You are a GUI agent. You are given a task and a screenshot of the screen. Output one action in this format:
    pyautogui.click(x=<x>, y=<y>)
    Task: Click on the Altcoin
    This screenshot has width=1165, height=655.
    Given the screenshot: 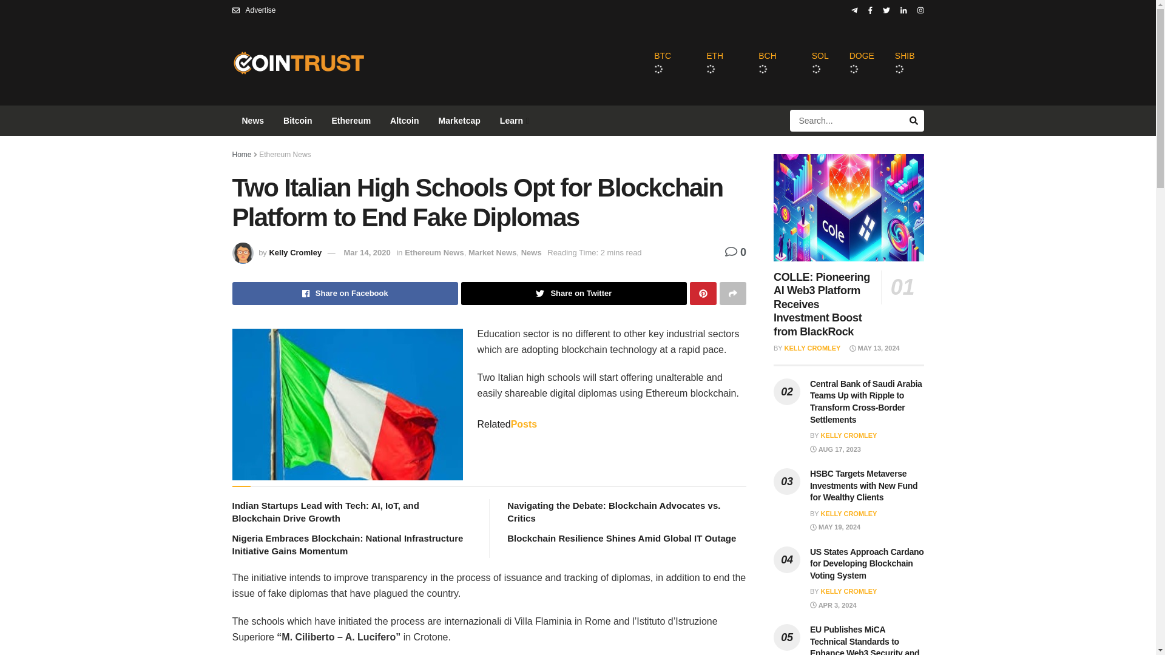 What is the action you would take?
    pyautogui.click(x=404, y=120)
    